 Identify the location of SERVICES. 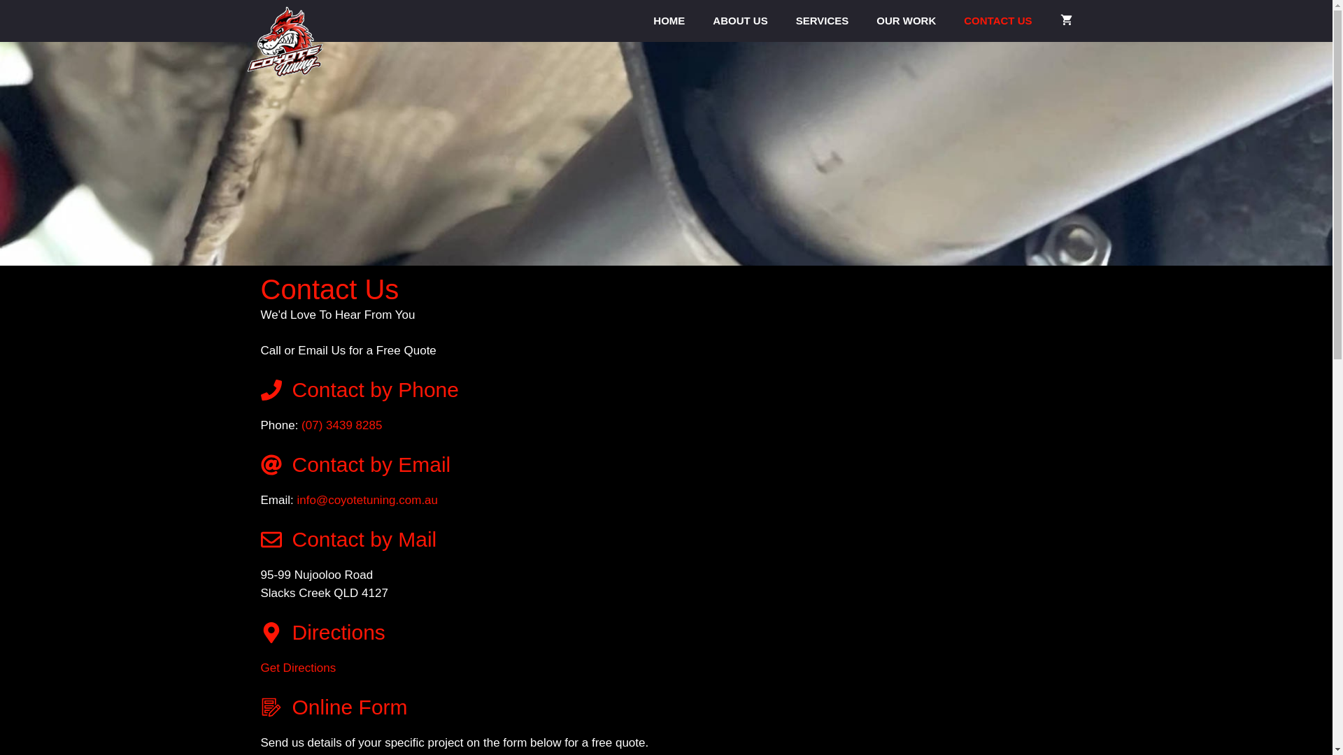
(823, 21).